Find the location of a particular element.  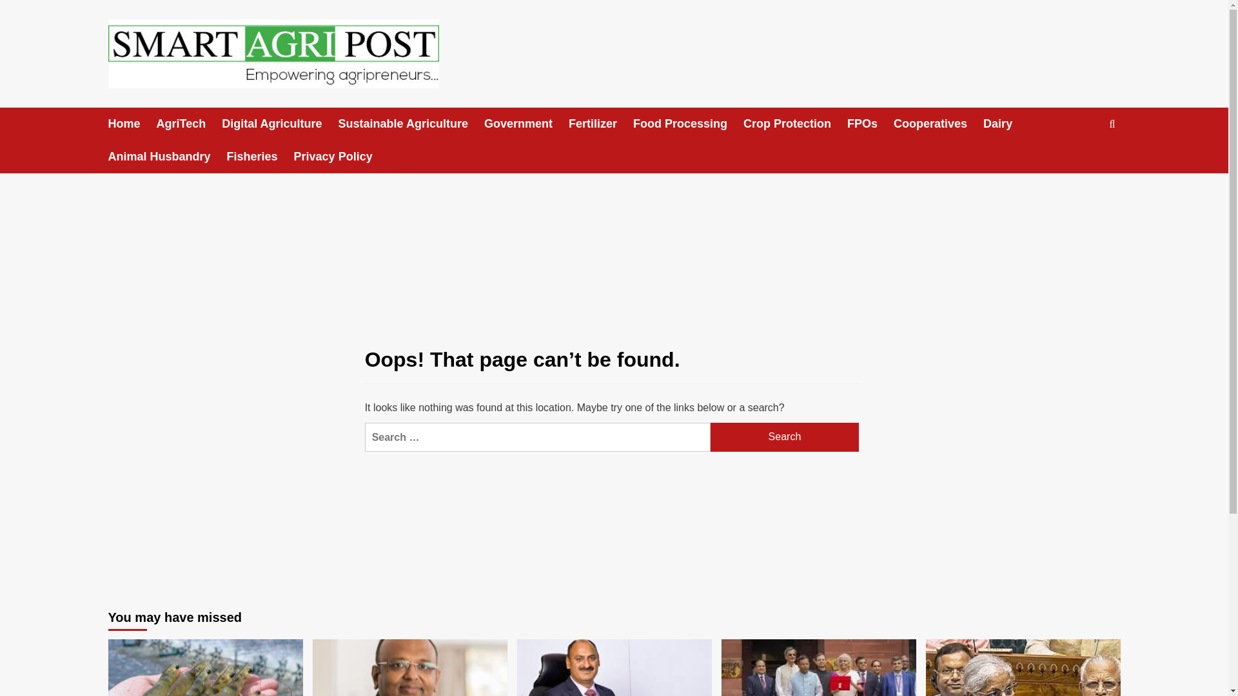

FPOs is located at coordinates (870, 124).